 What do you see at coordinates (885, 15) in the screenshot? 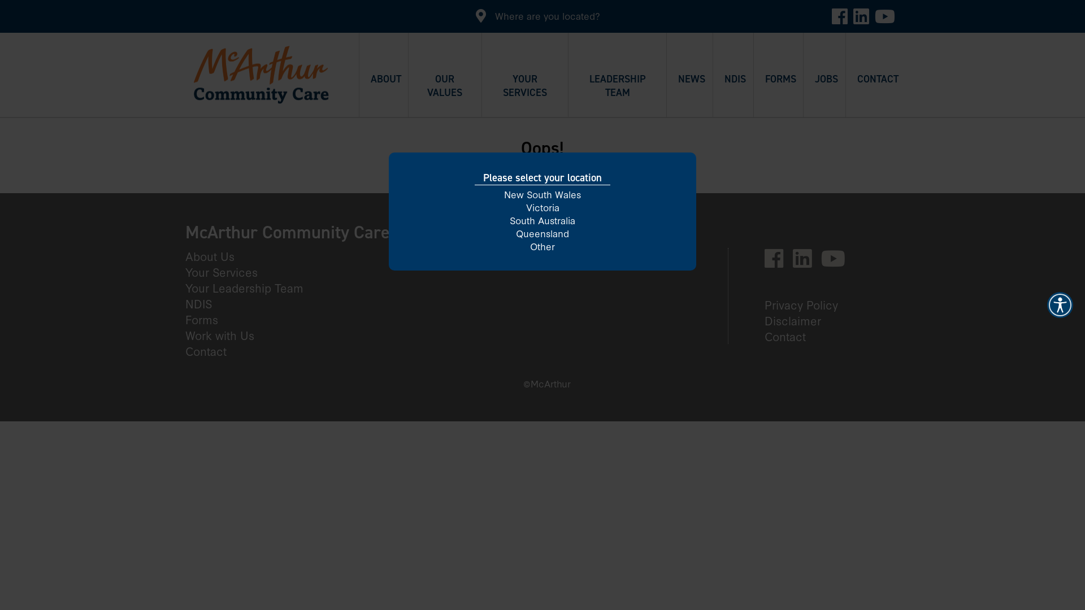
I see `YouTube` at bounding box center [885, 15].